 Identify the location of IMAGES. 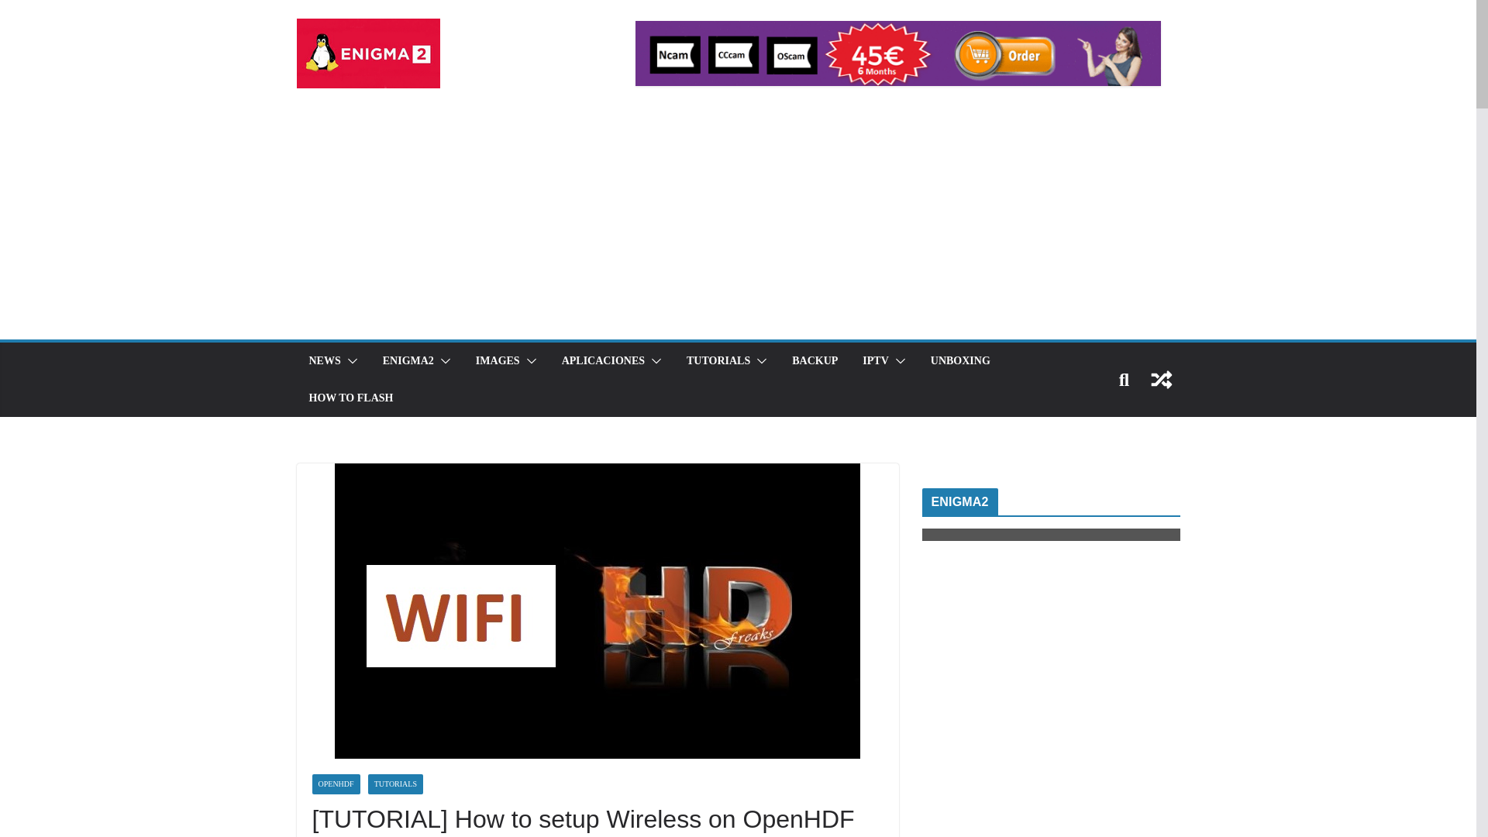
(498, 361).